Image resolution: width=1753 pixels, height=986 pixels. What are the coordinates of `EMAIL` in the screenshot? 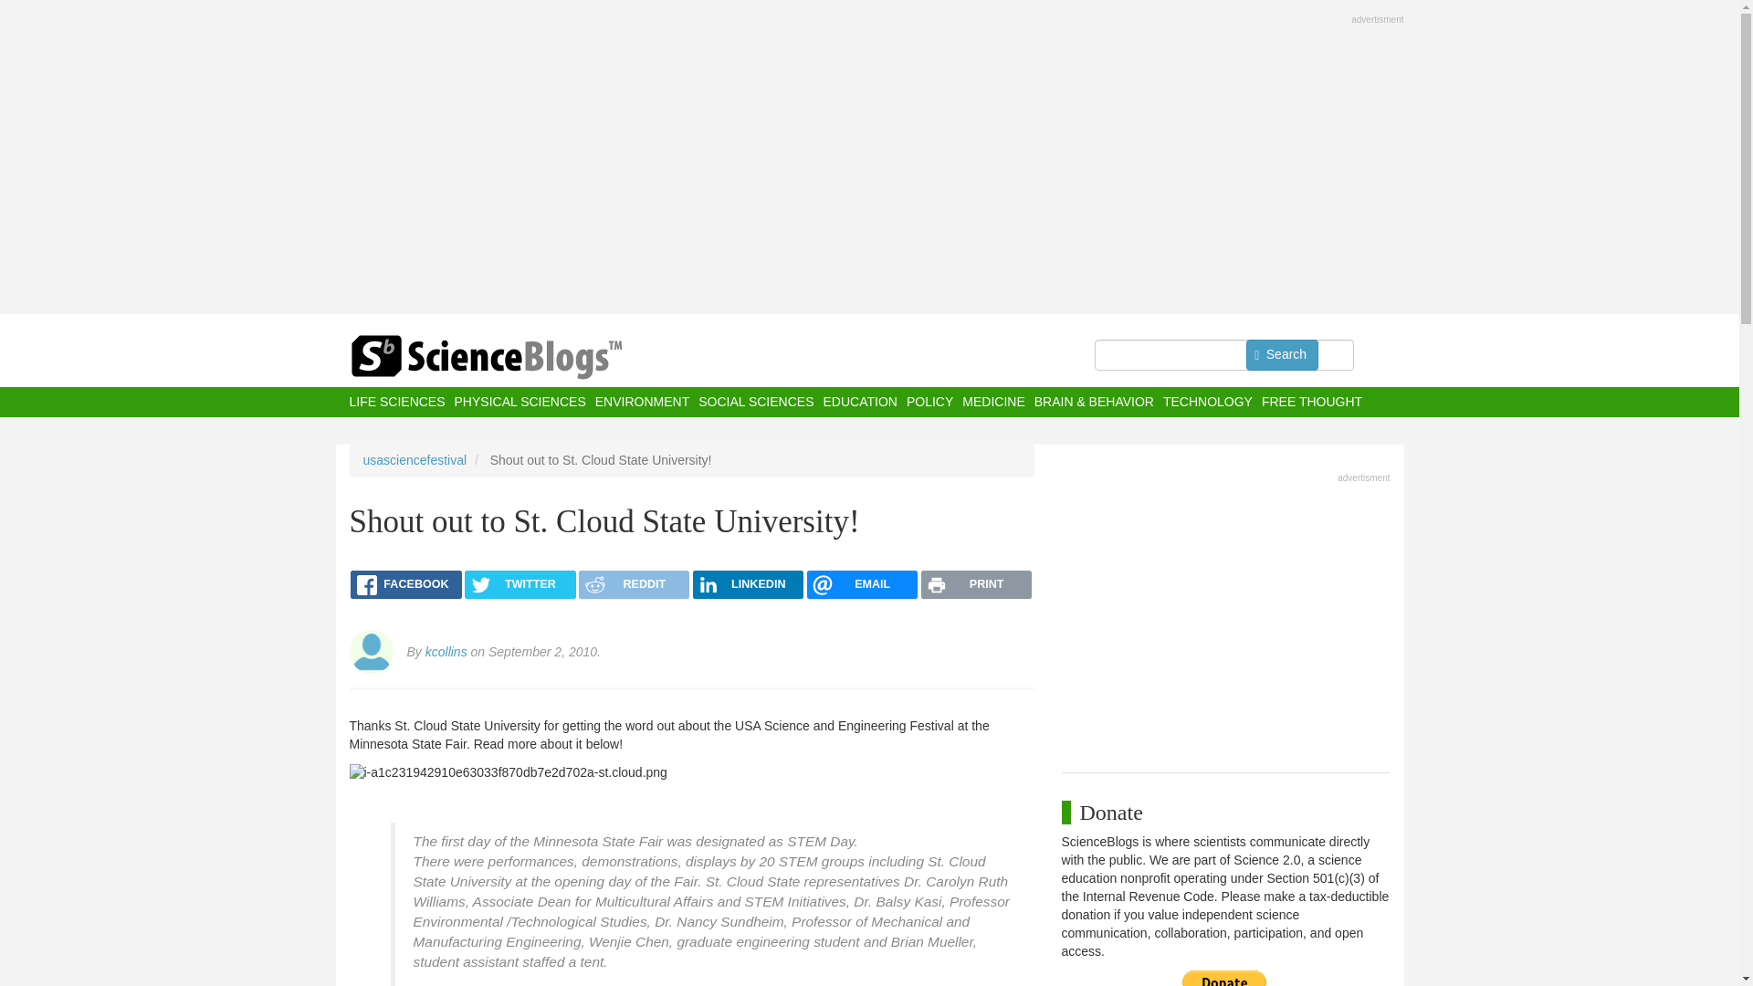 It's located at (862, 584).